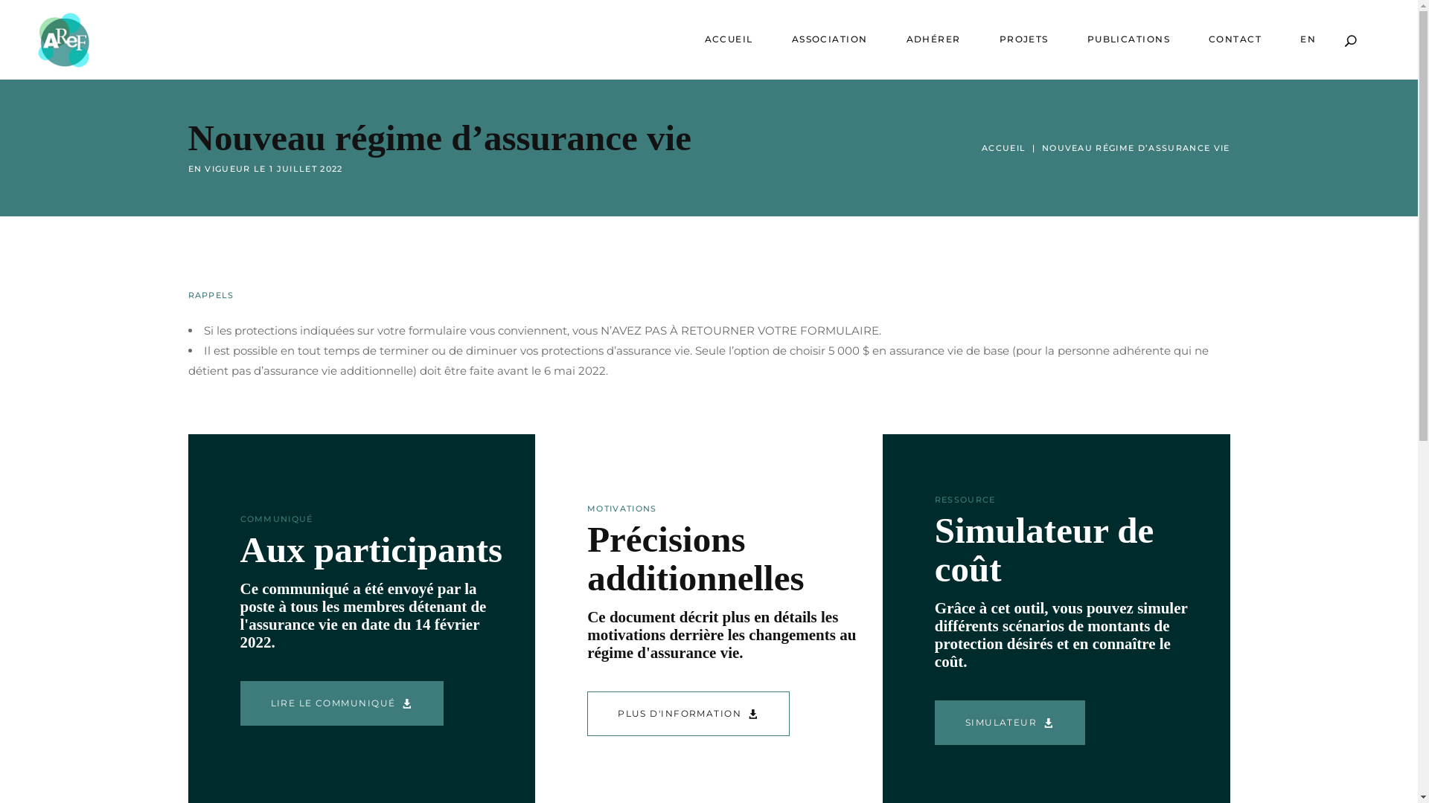  I want to click on PUBLICATIONS, so click(1128, 40).